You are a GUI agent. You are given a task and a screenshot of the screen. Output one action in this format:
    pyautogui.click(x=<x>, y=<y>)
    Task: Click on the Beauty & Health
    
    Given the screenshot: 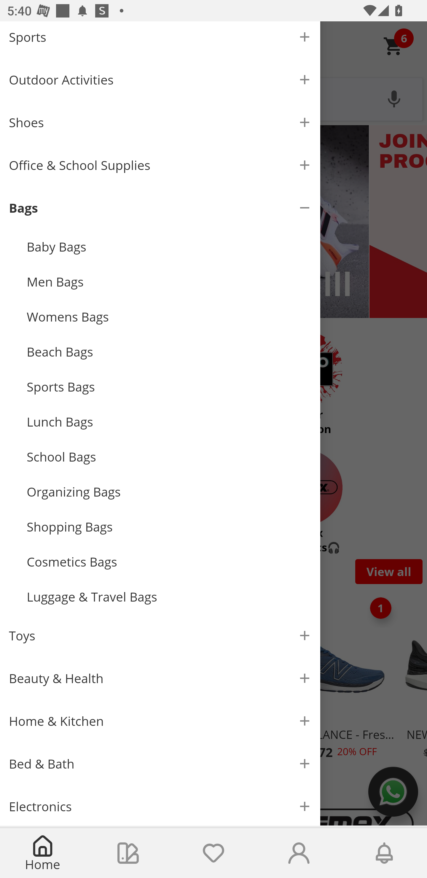 What is the action you would take?
    pyautogui.click(x=160, y=678)
    